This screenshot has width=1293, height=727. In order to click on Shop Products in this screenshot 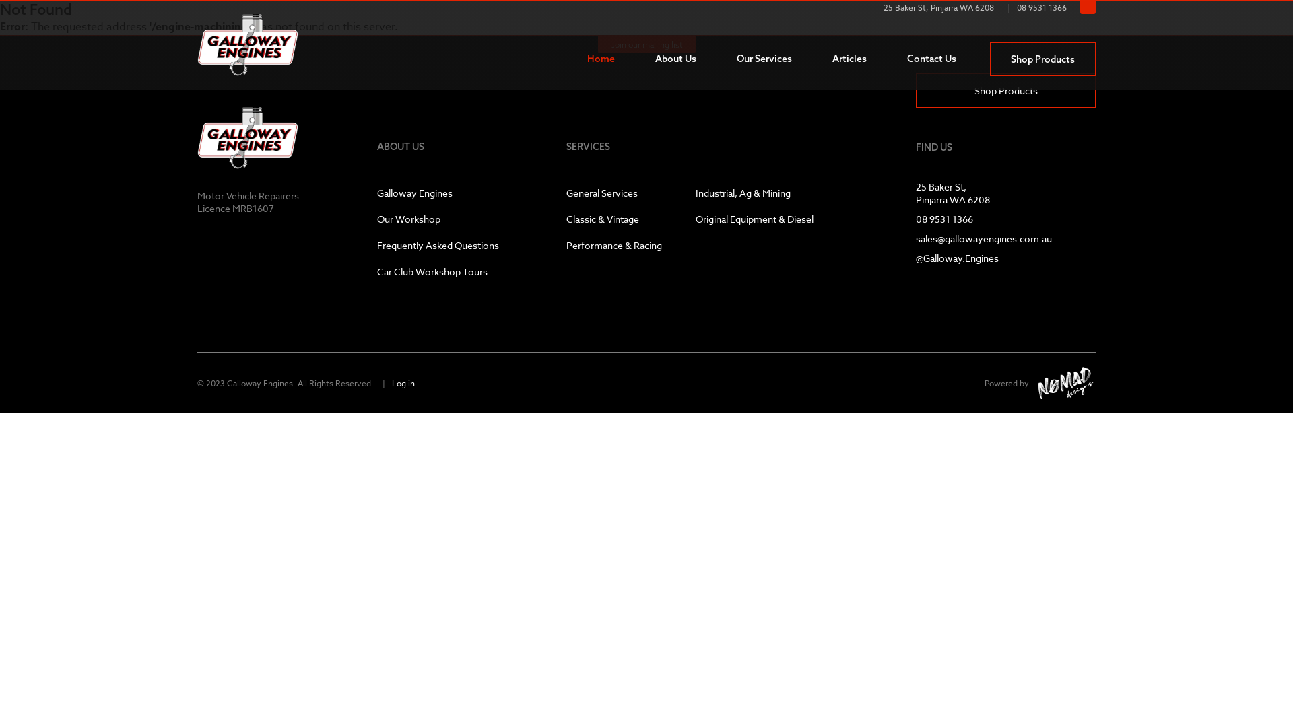, I will do `click(1006, 90)`.